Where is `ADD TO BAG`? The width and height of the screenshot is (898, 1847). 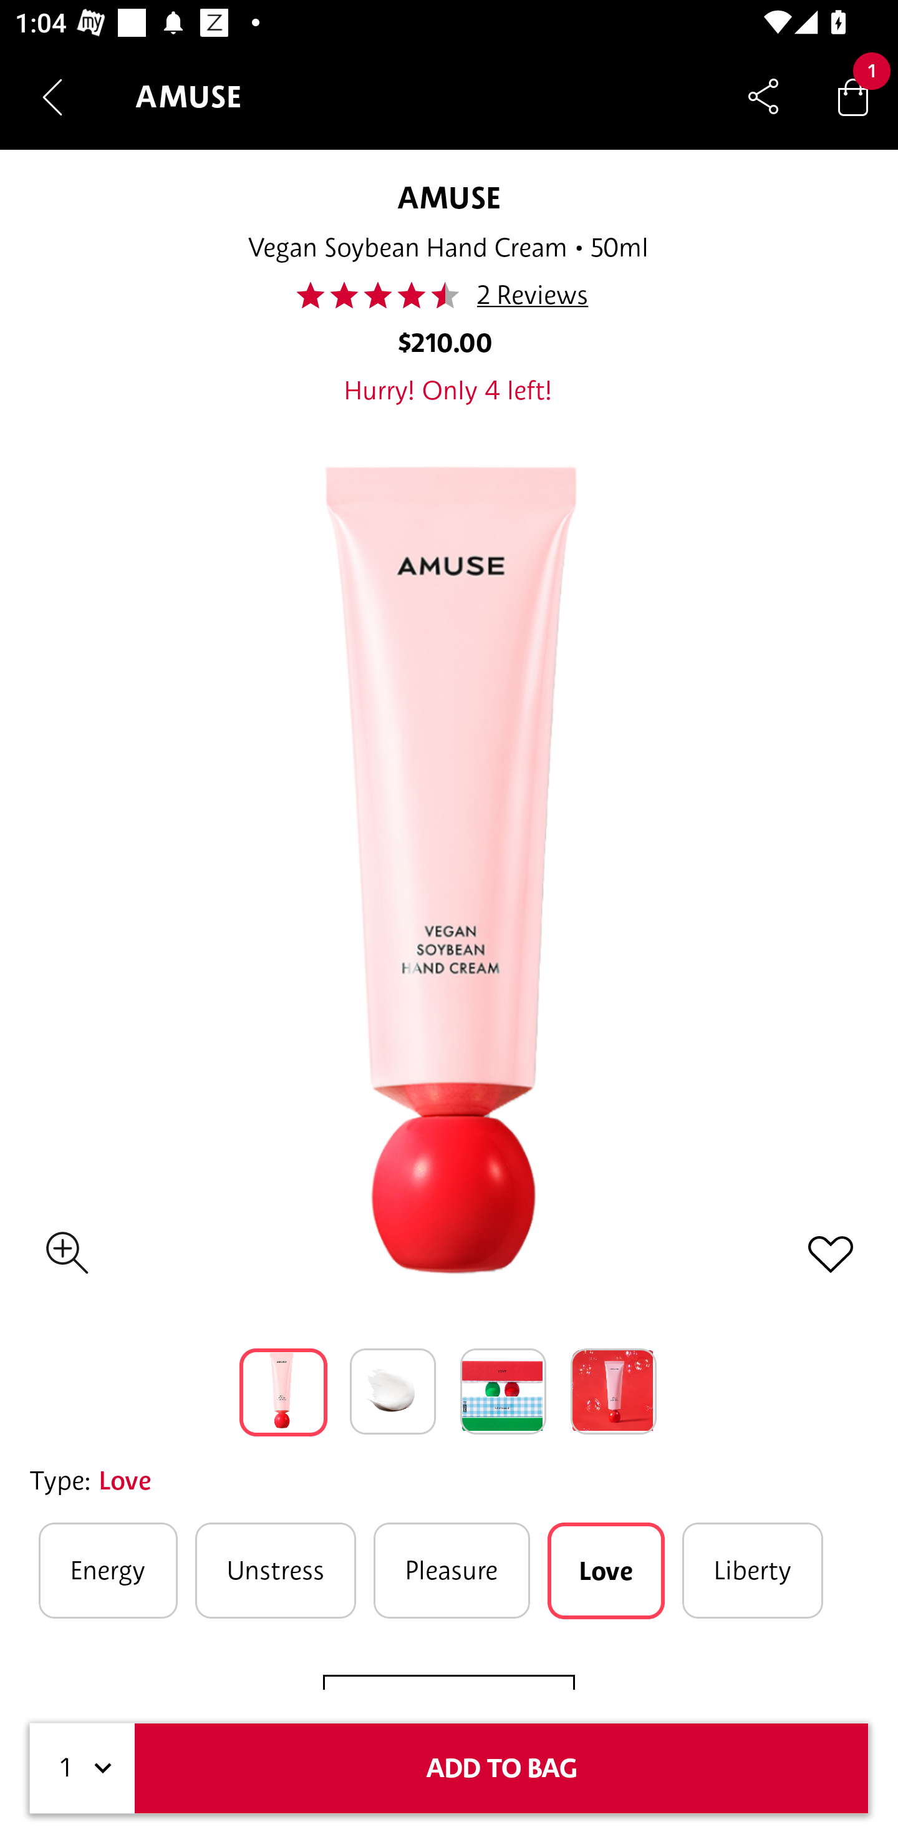
ADD TO BAG is located at coordinates (501, 1768).